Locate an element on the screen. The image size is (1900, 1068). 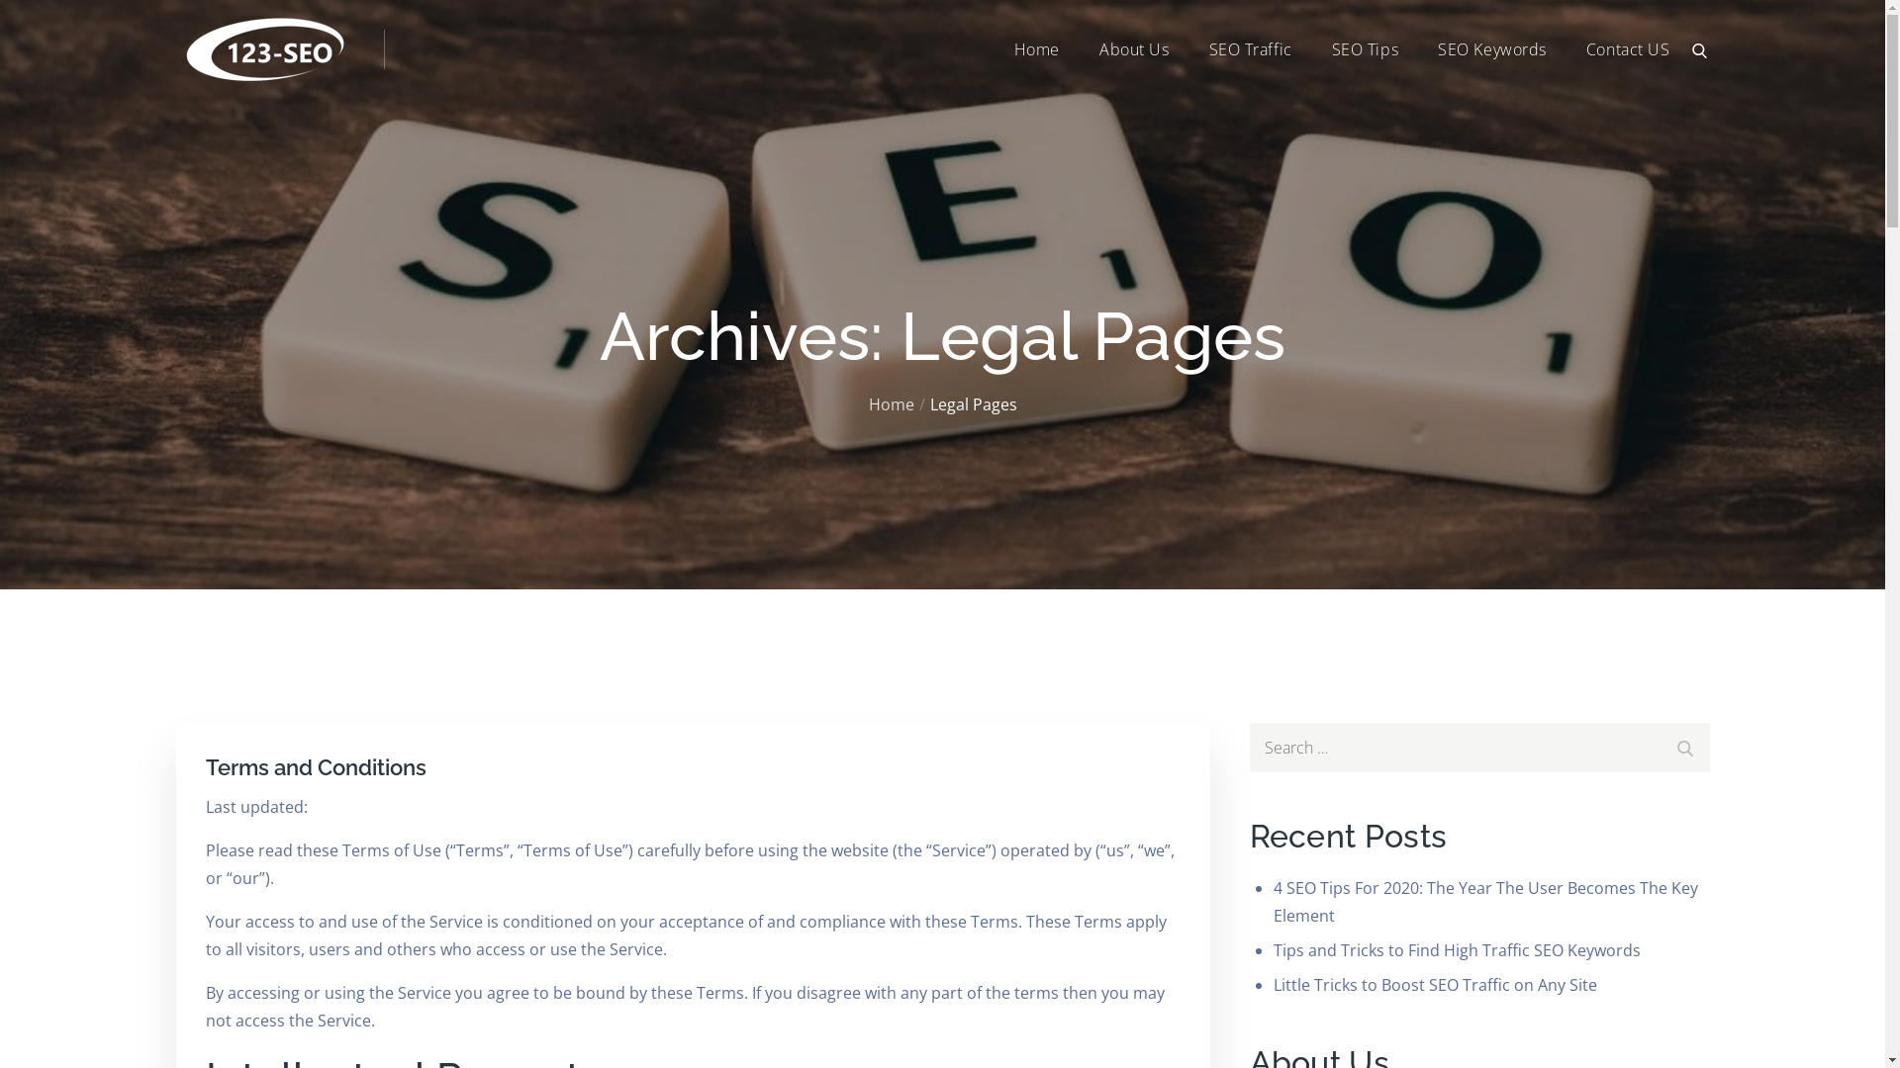
SEO Traffic is located at coordinates (1251, 49).